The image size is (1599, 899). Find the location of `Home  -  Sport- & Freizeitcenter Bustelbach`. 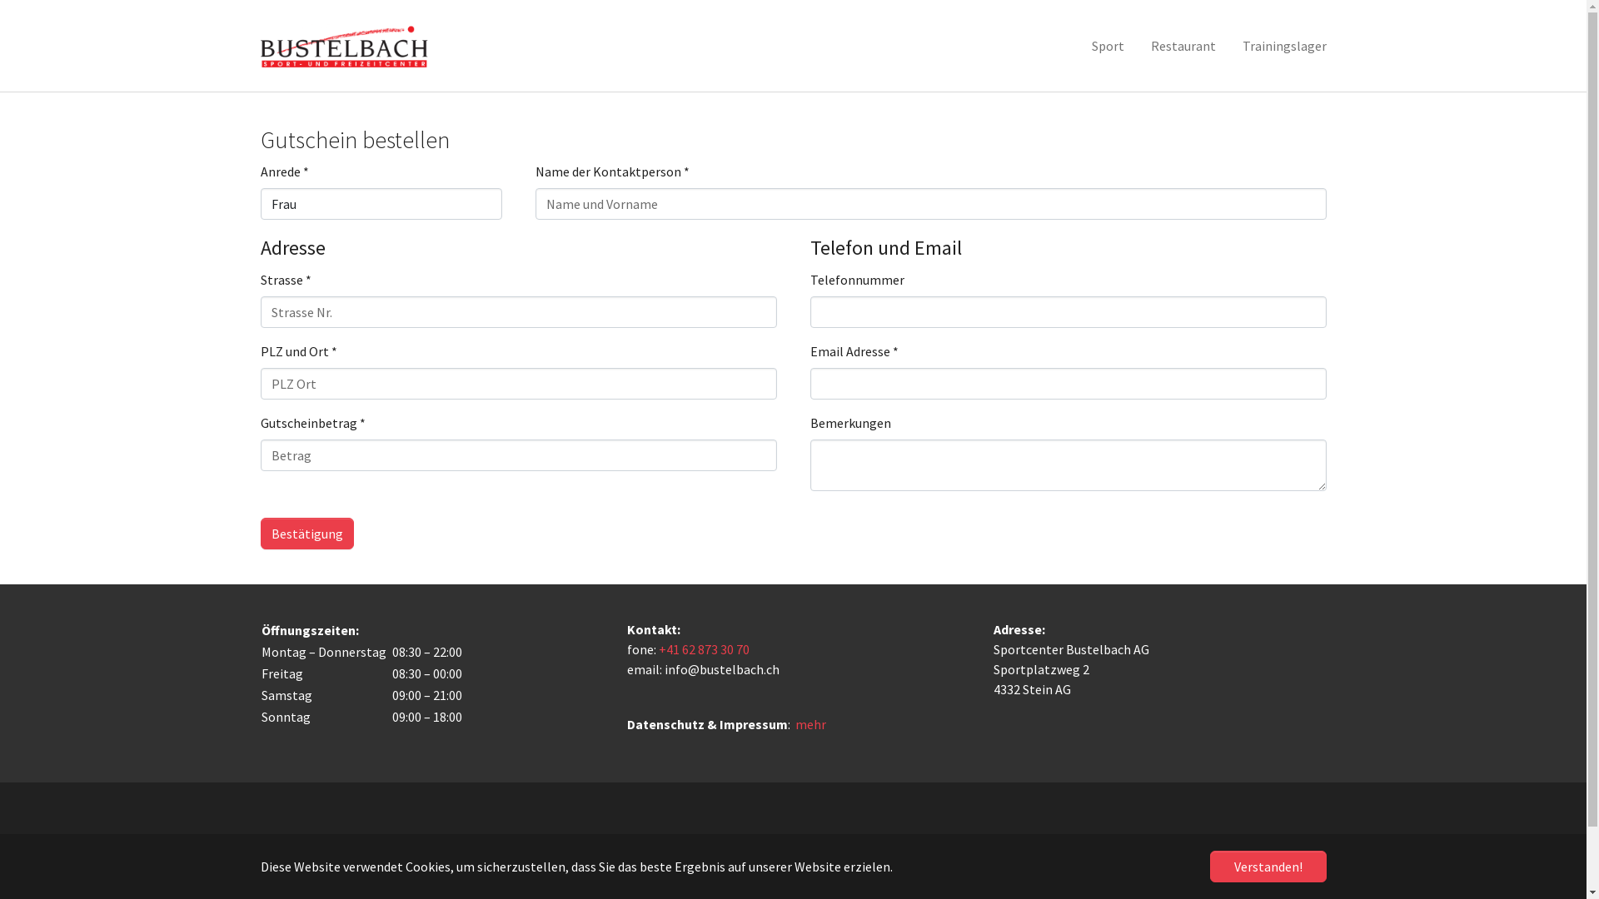

Home  -  Sport- & Freizeitcenter Bustelbach is located at coordinates (344, 46).